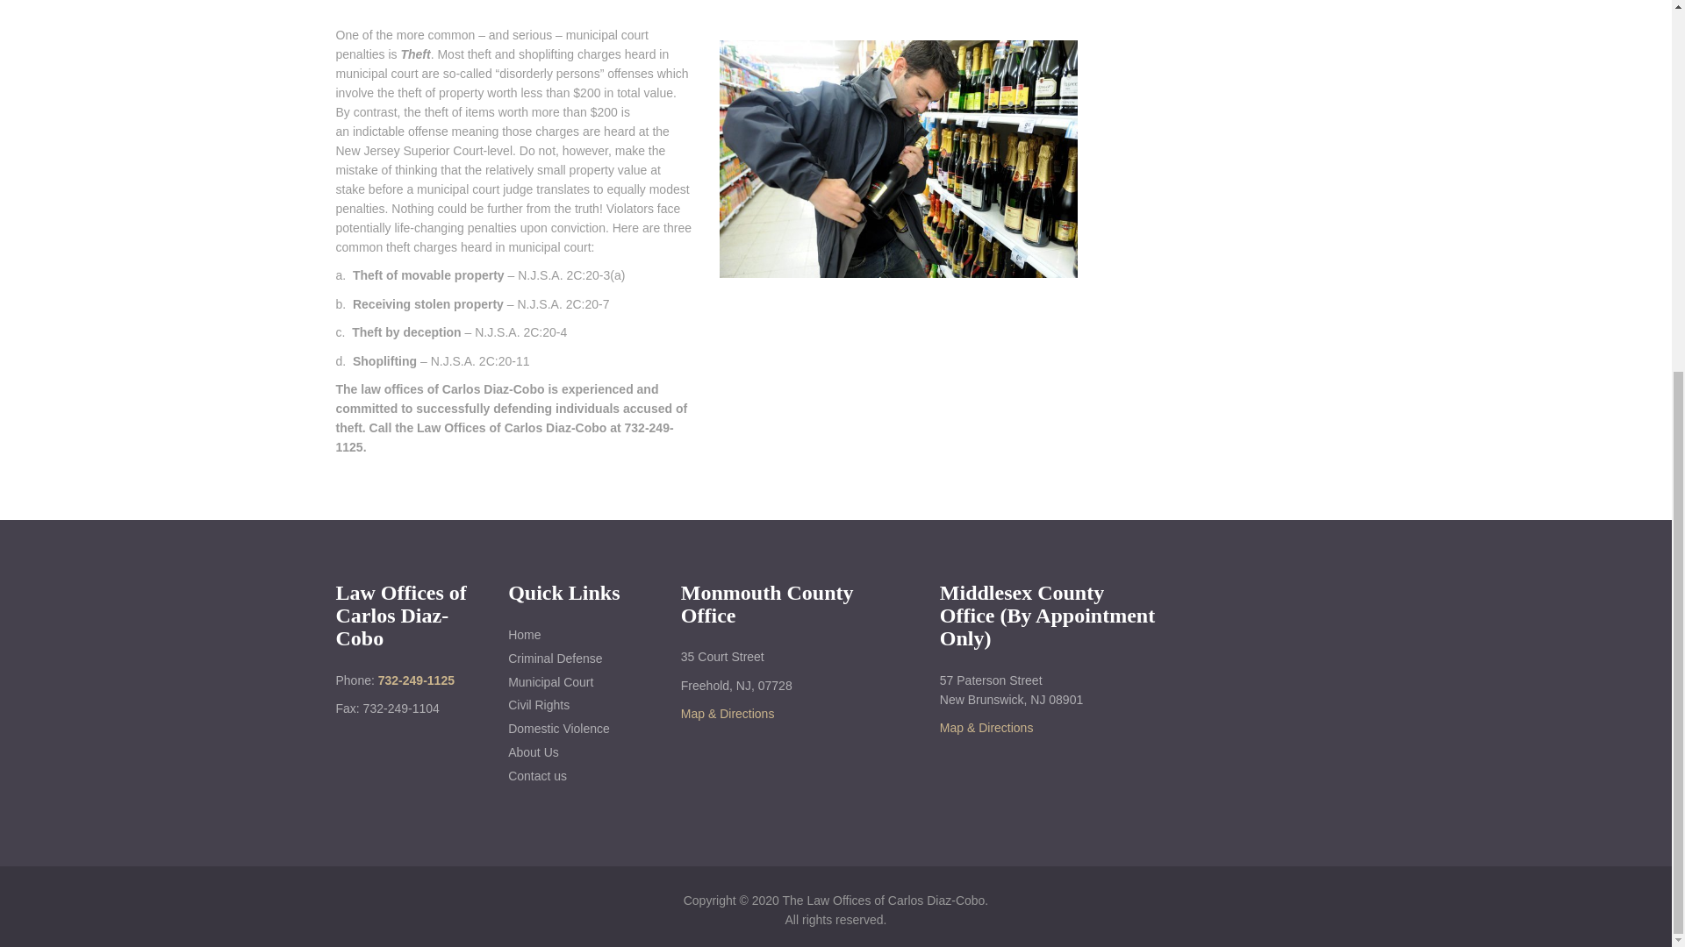  I want to click on Criminal Defense, so click(577, 659).